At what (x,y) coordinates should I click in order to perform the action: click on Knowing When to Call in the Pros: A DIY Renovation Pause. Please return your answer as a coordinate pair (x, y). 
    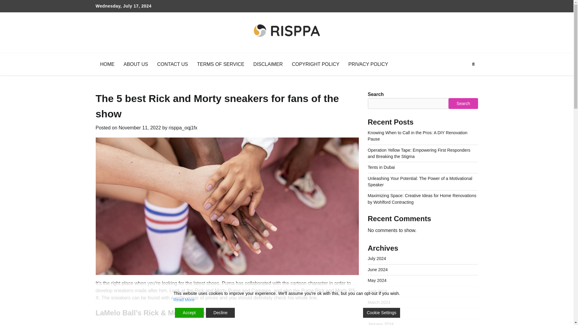
    Looking at the image, I should click on (418, 136).